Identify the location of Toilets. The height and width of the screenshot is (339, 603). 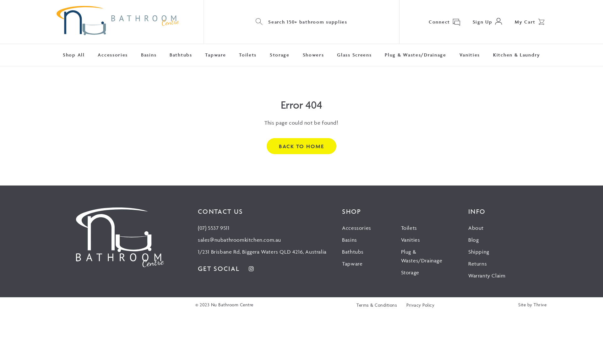
(248, 55).